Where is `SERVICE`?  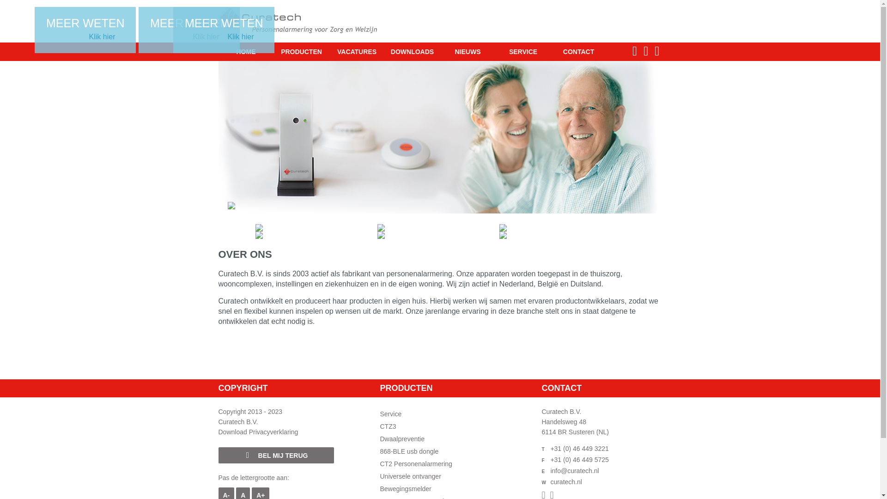
SERVICE is located at coordinates (523, 52).